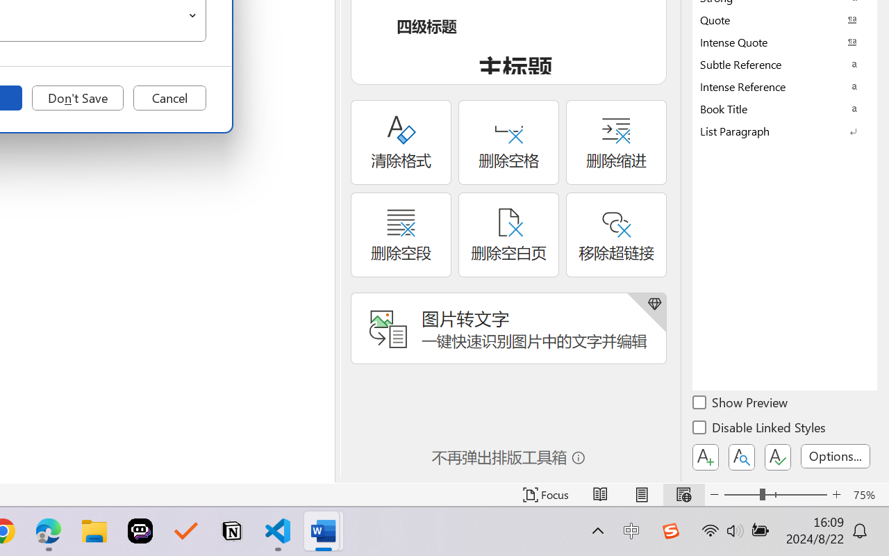 Image resolution: width=889 pixels, height=556 pixels. What do you see at coordinates (775, 131) in the screenshot?
I see `Class: NetUIImage` at bounding box center [775, 131].